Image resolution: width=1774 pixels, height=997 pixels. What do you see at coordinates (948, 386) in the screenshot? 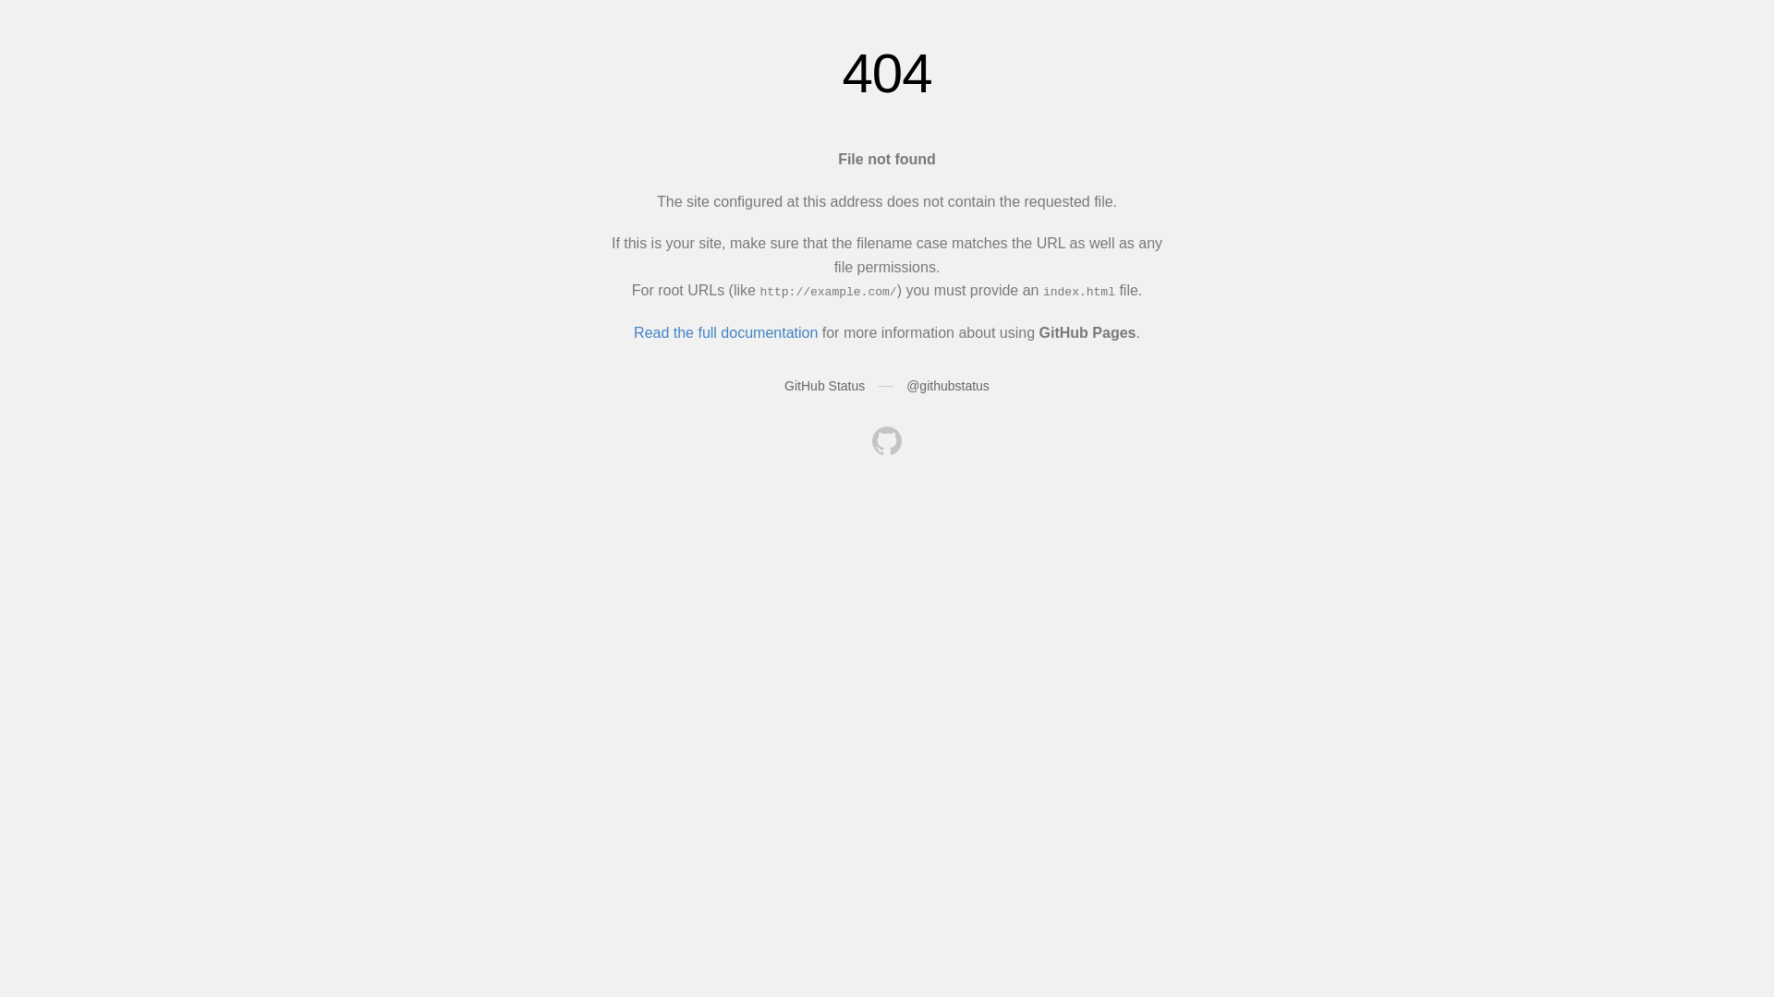
I see `@githubstatus` at bounding box center [948, 386].